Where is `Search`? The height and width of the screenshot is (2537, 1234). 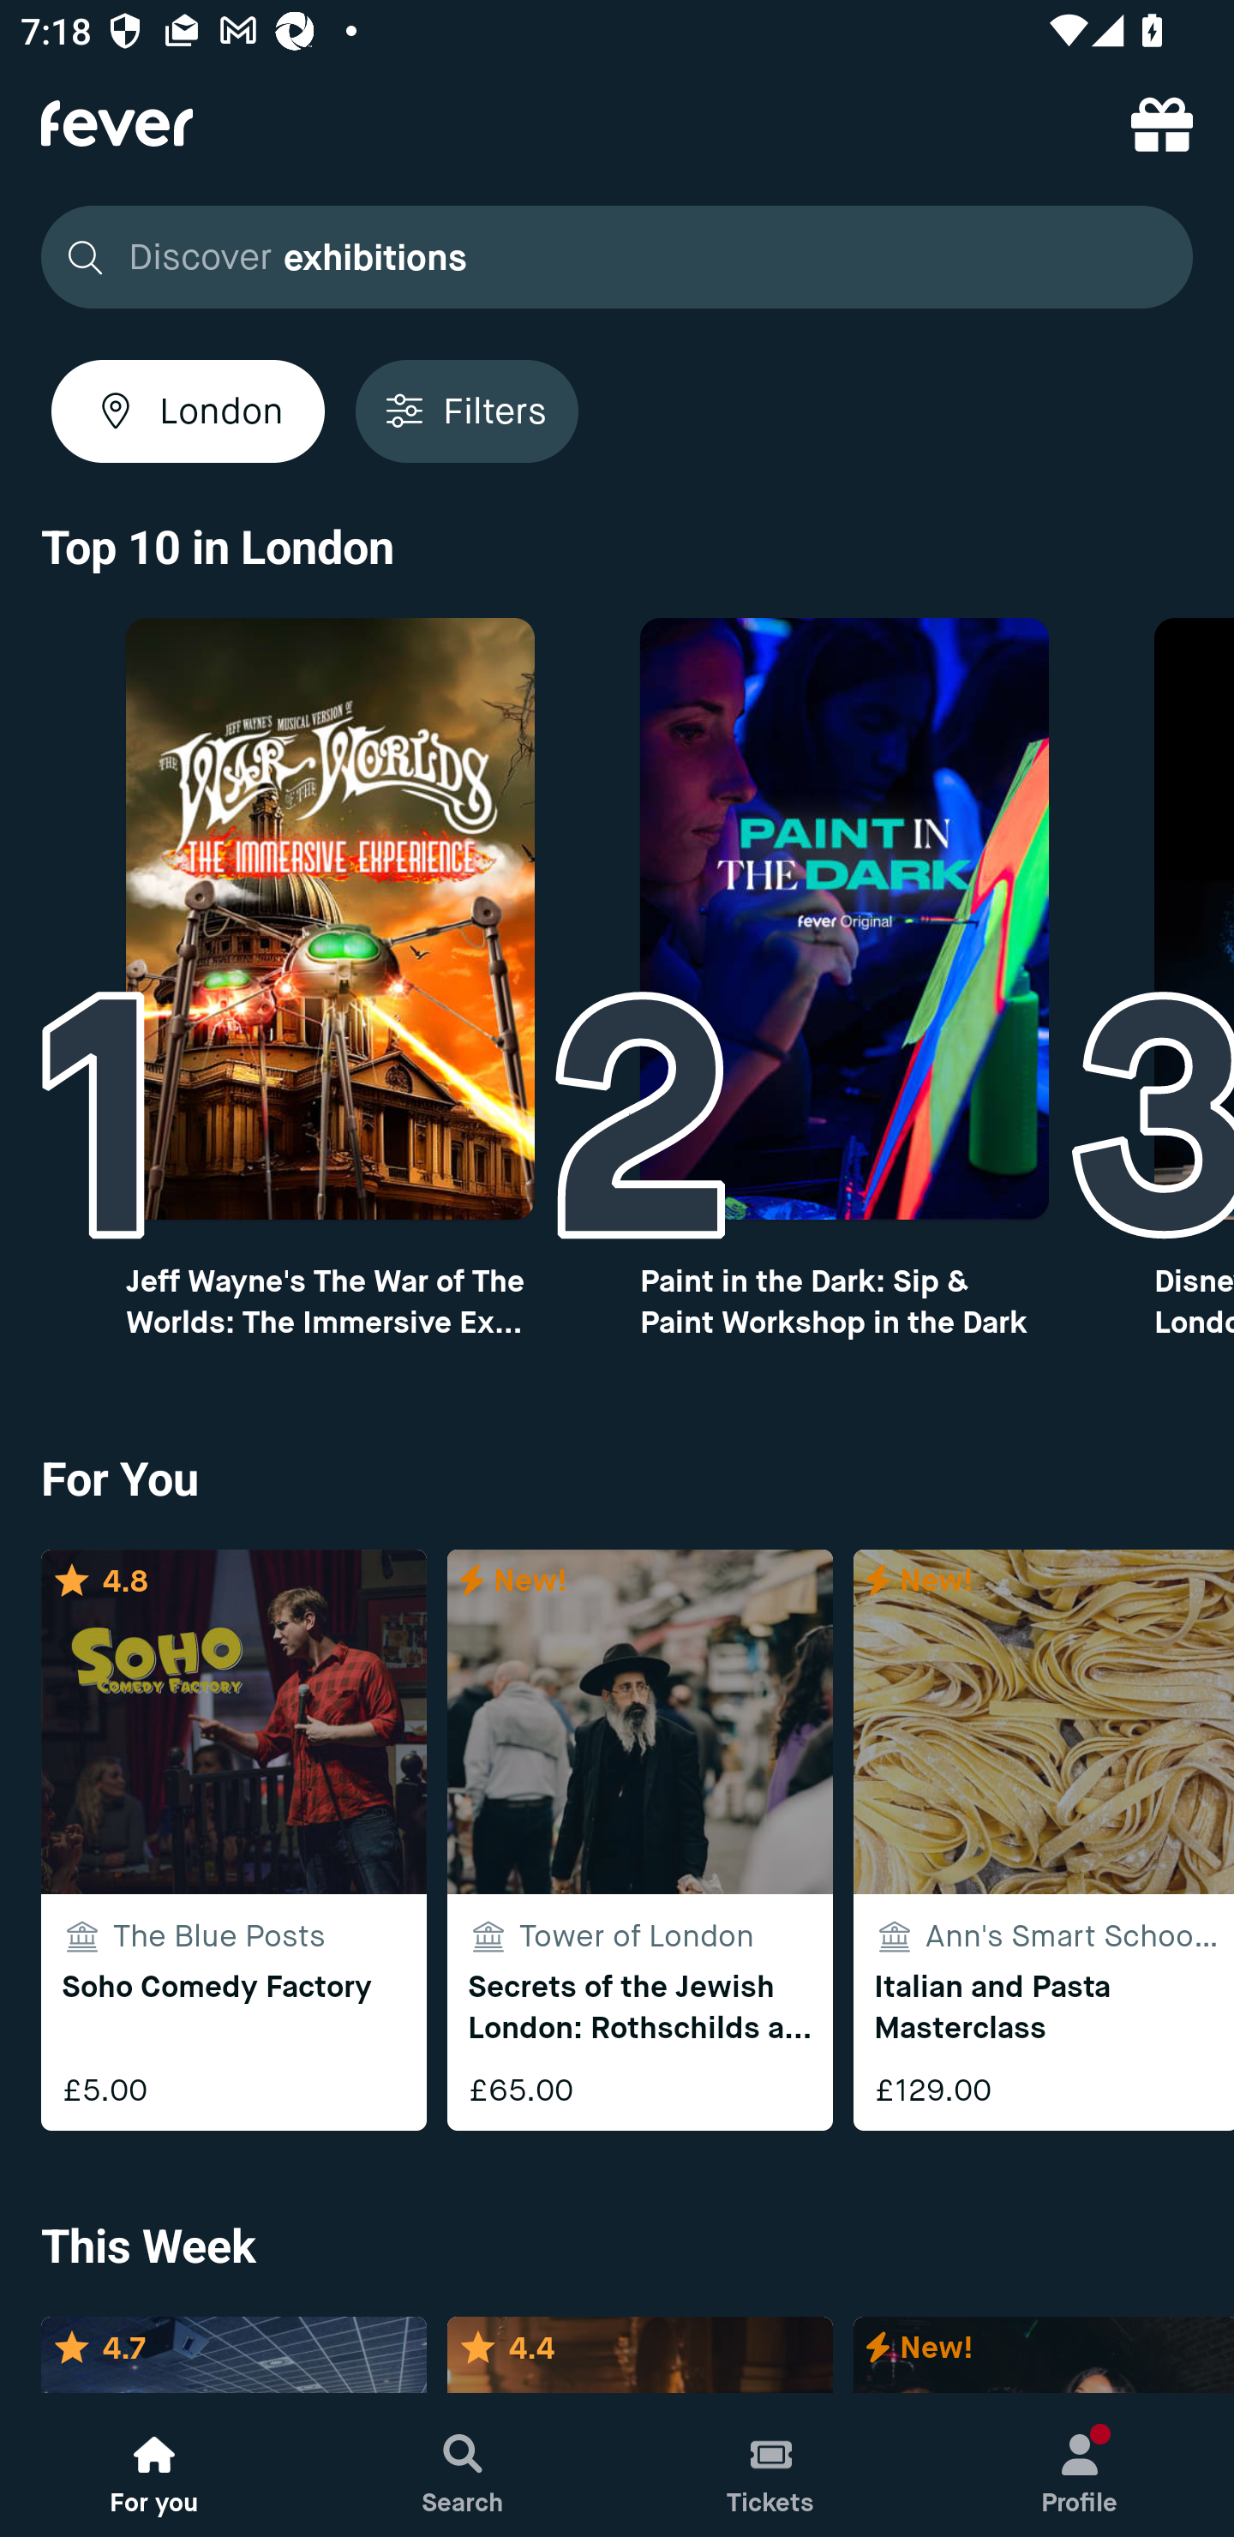 Search is located at coordinates (463, 2465).